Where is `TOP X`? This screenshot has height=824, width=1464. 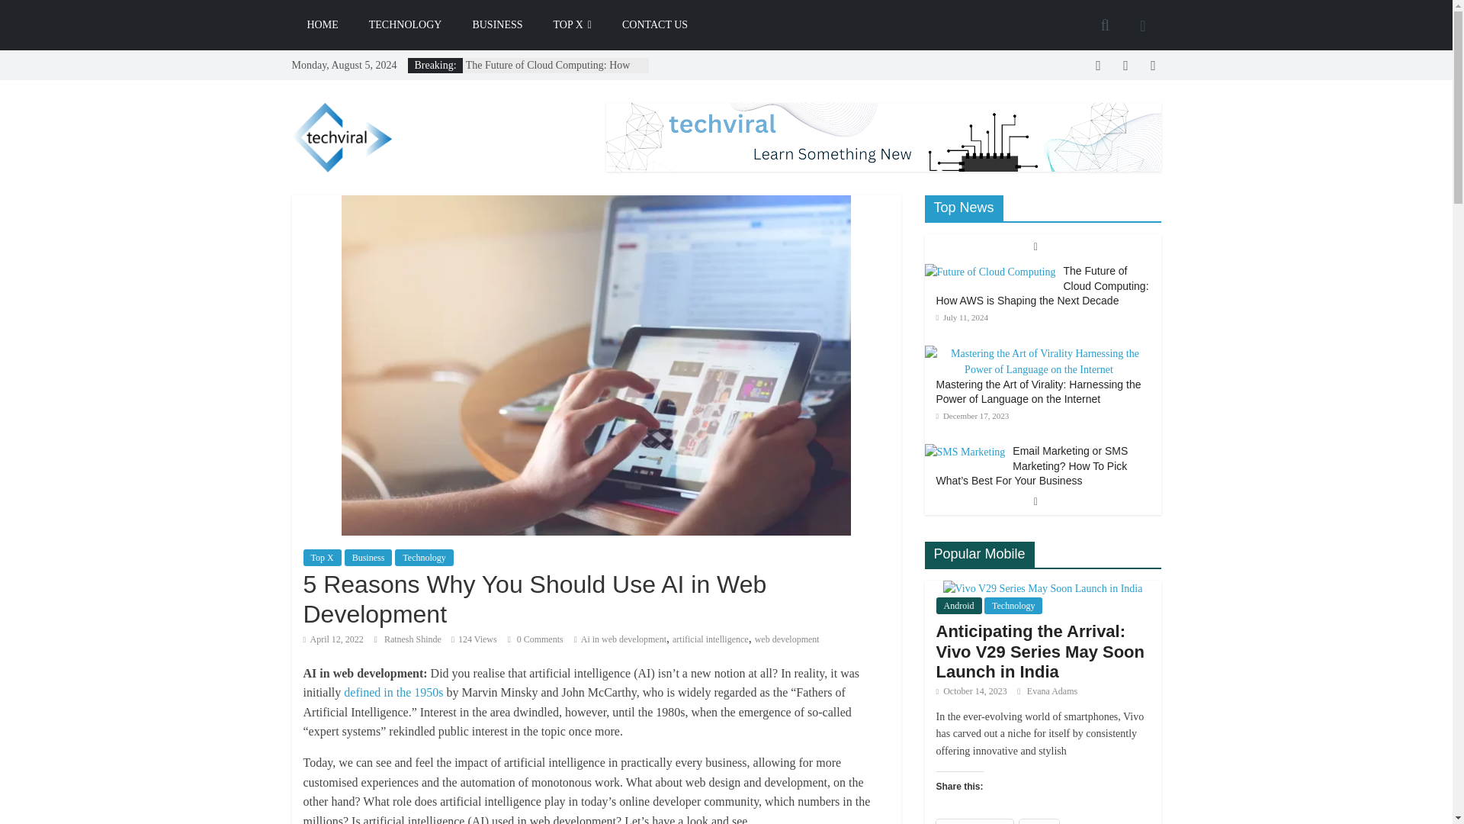
TOP X is located at coordinates (573, 24).